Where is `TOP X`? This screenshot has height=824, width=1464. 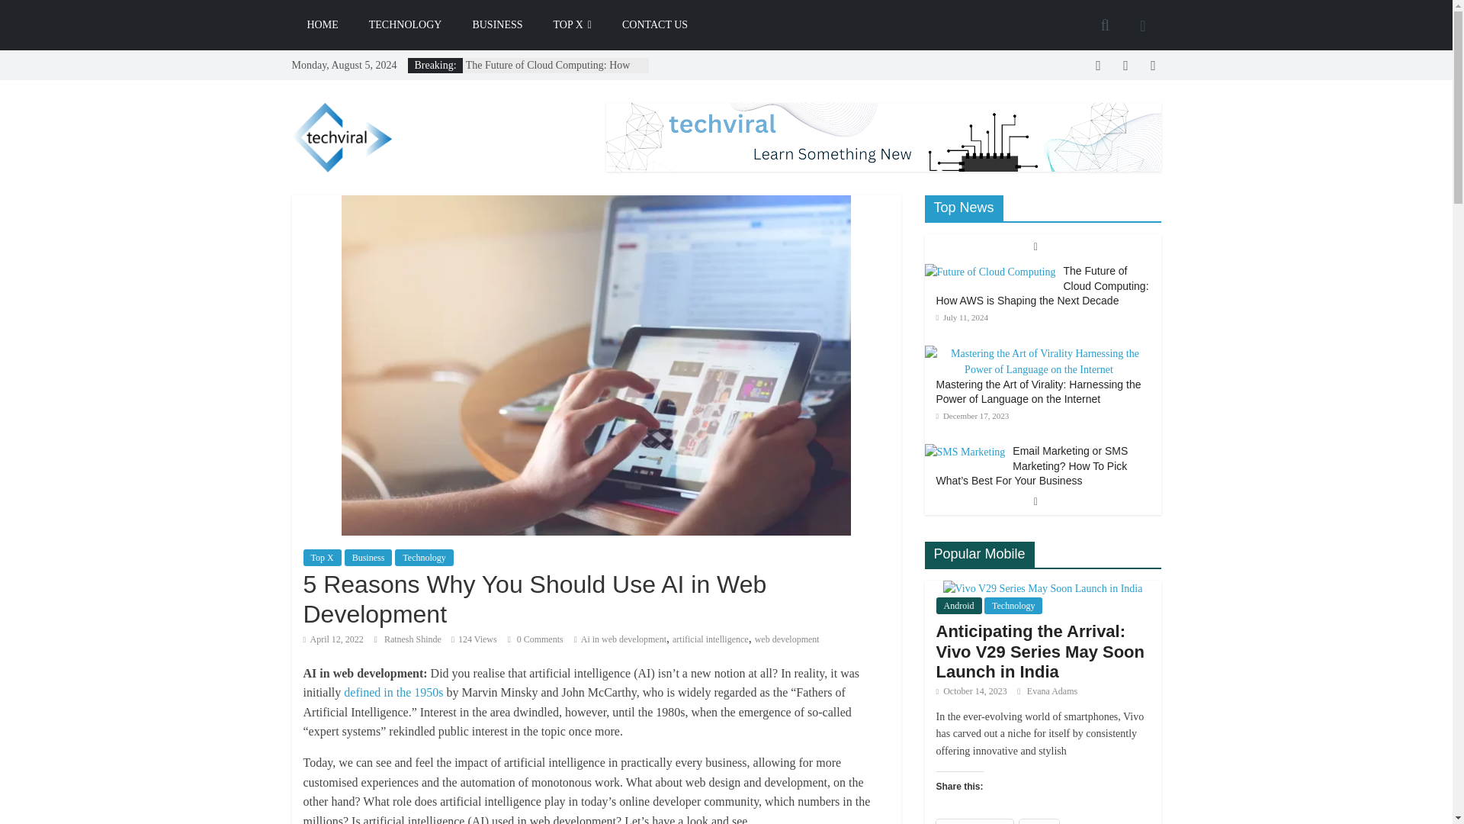
TOP X is located at coordinates (573, 24).